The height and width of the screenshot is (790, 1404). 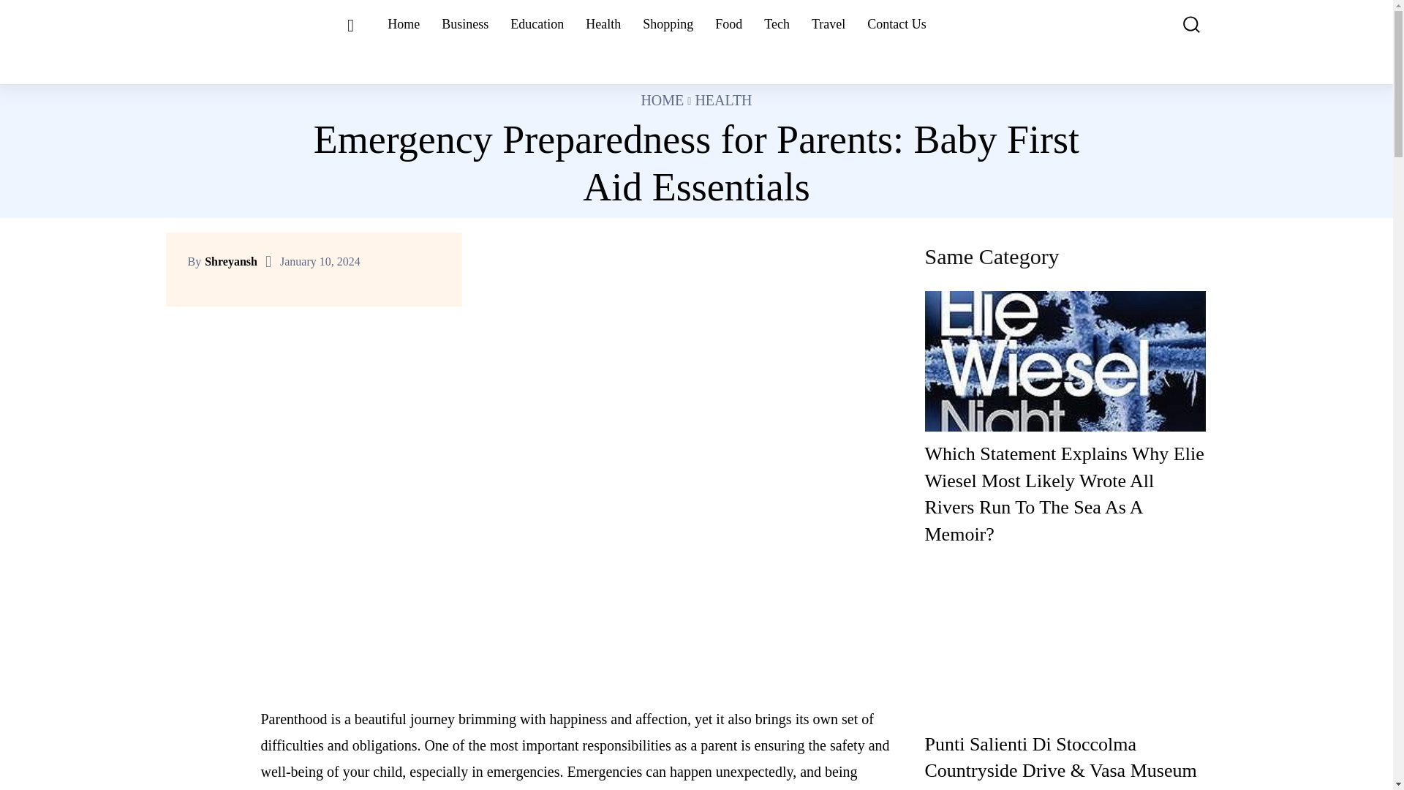 I want to click on Shopping, so click(x=668, y=24).